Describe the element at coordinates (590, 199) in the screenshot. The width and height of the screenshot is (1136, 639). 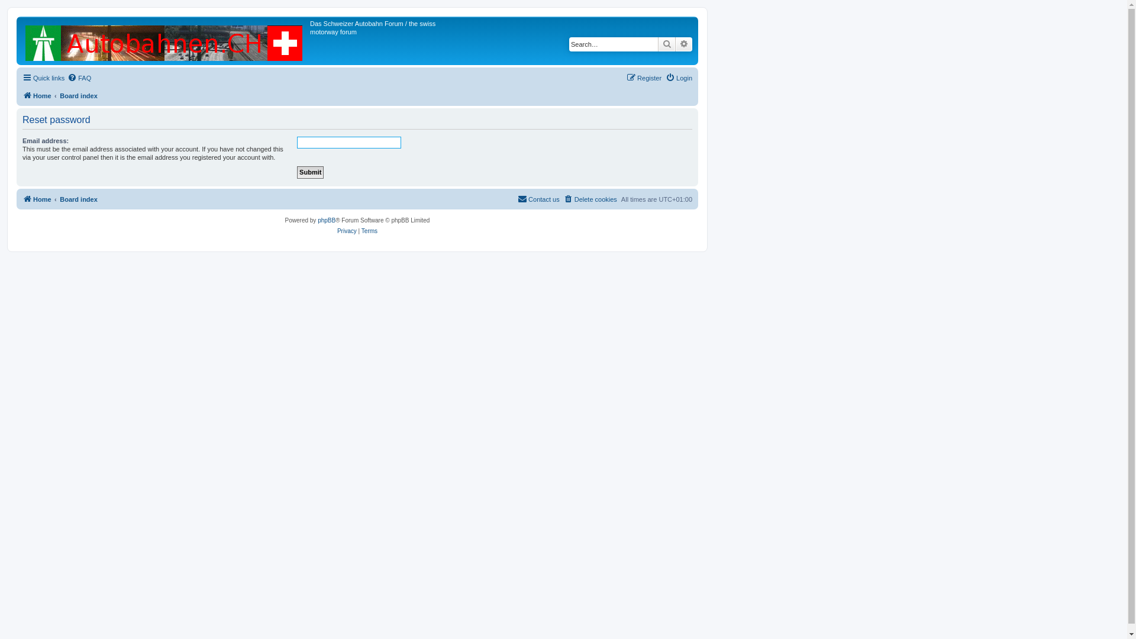
I see `Delete cookies` at that location.